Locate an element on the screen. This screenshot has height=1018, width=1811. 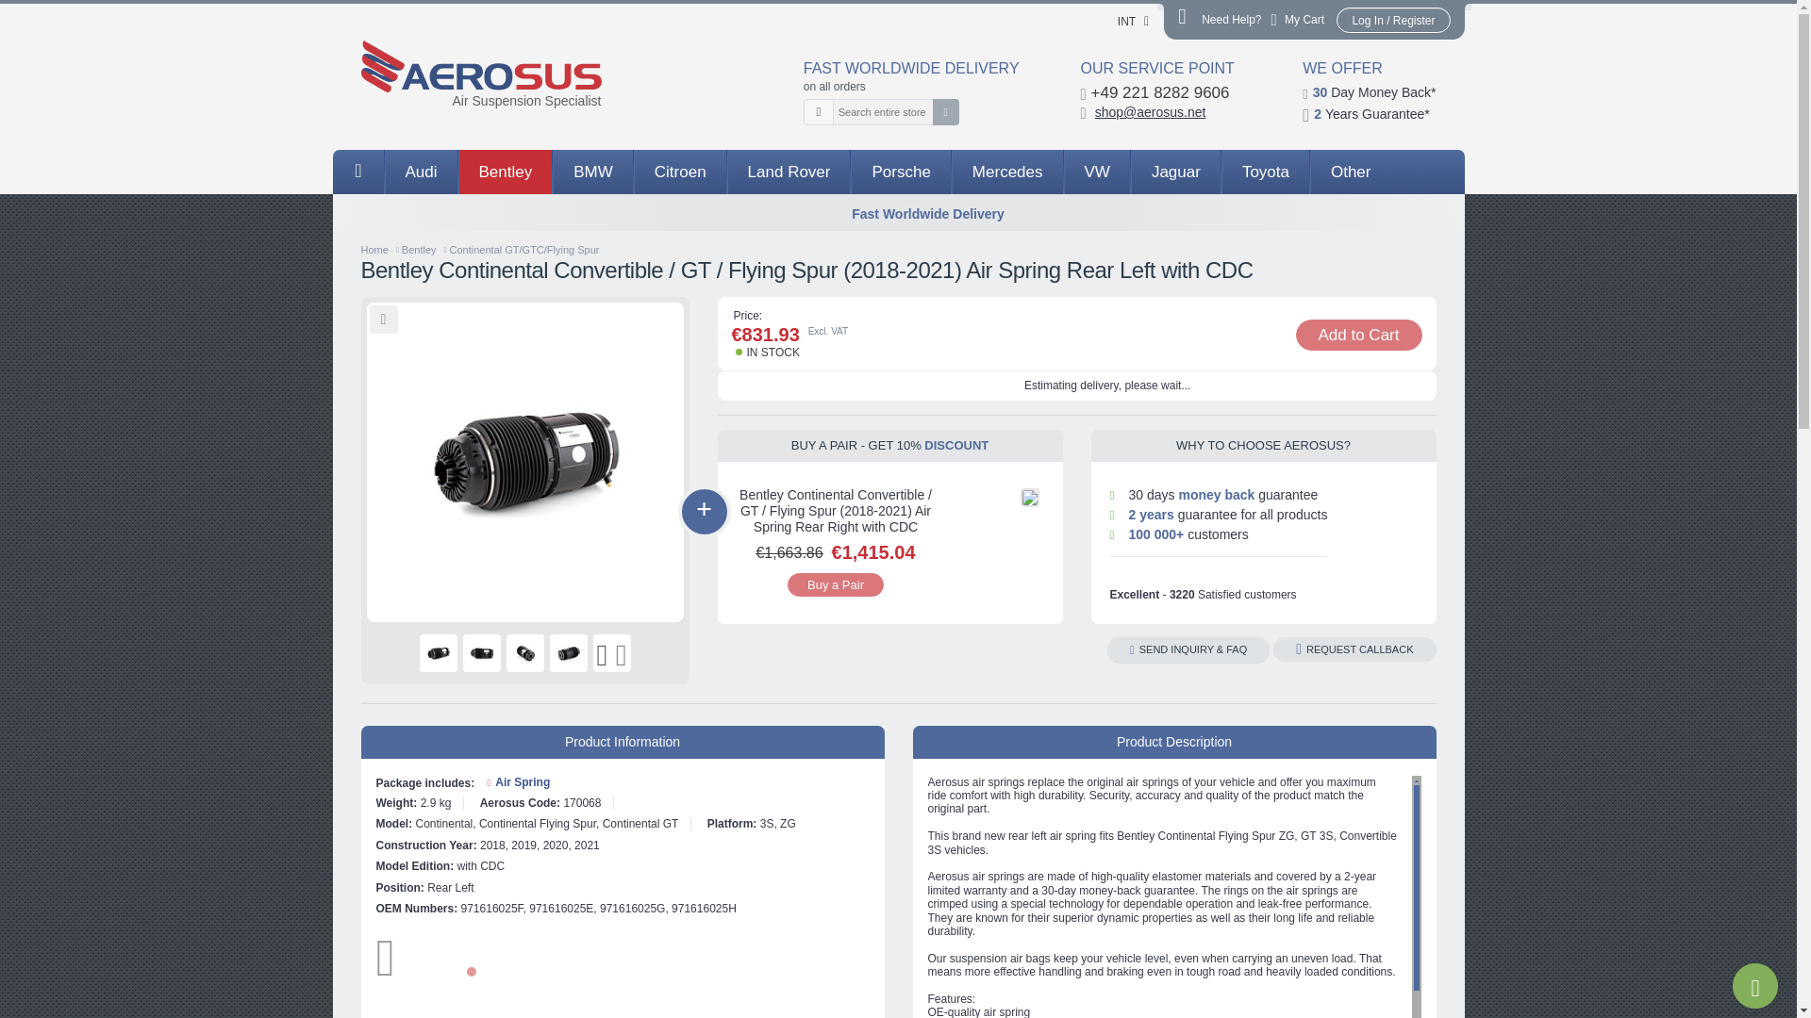
Need Help is located at coordinates (1219, 20).